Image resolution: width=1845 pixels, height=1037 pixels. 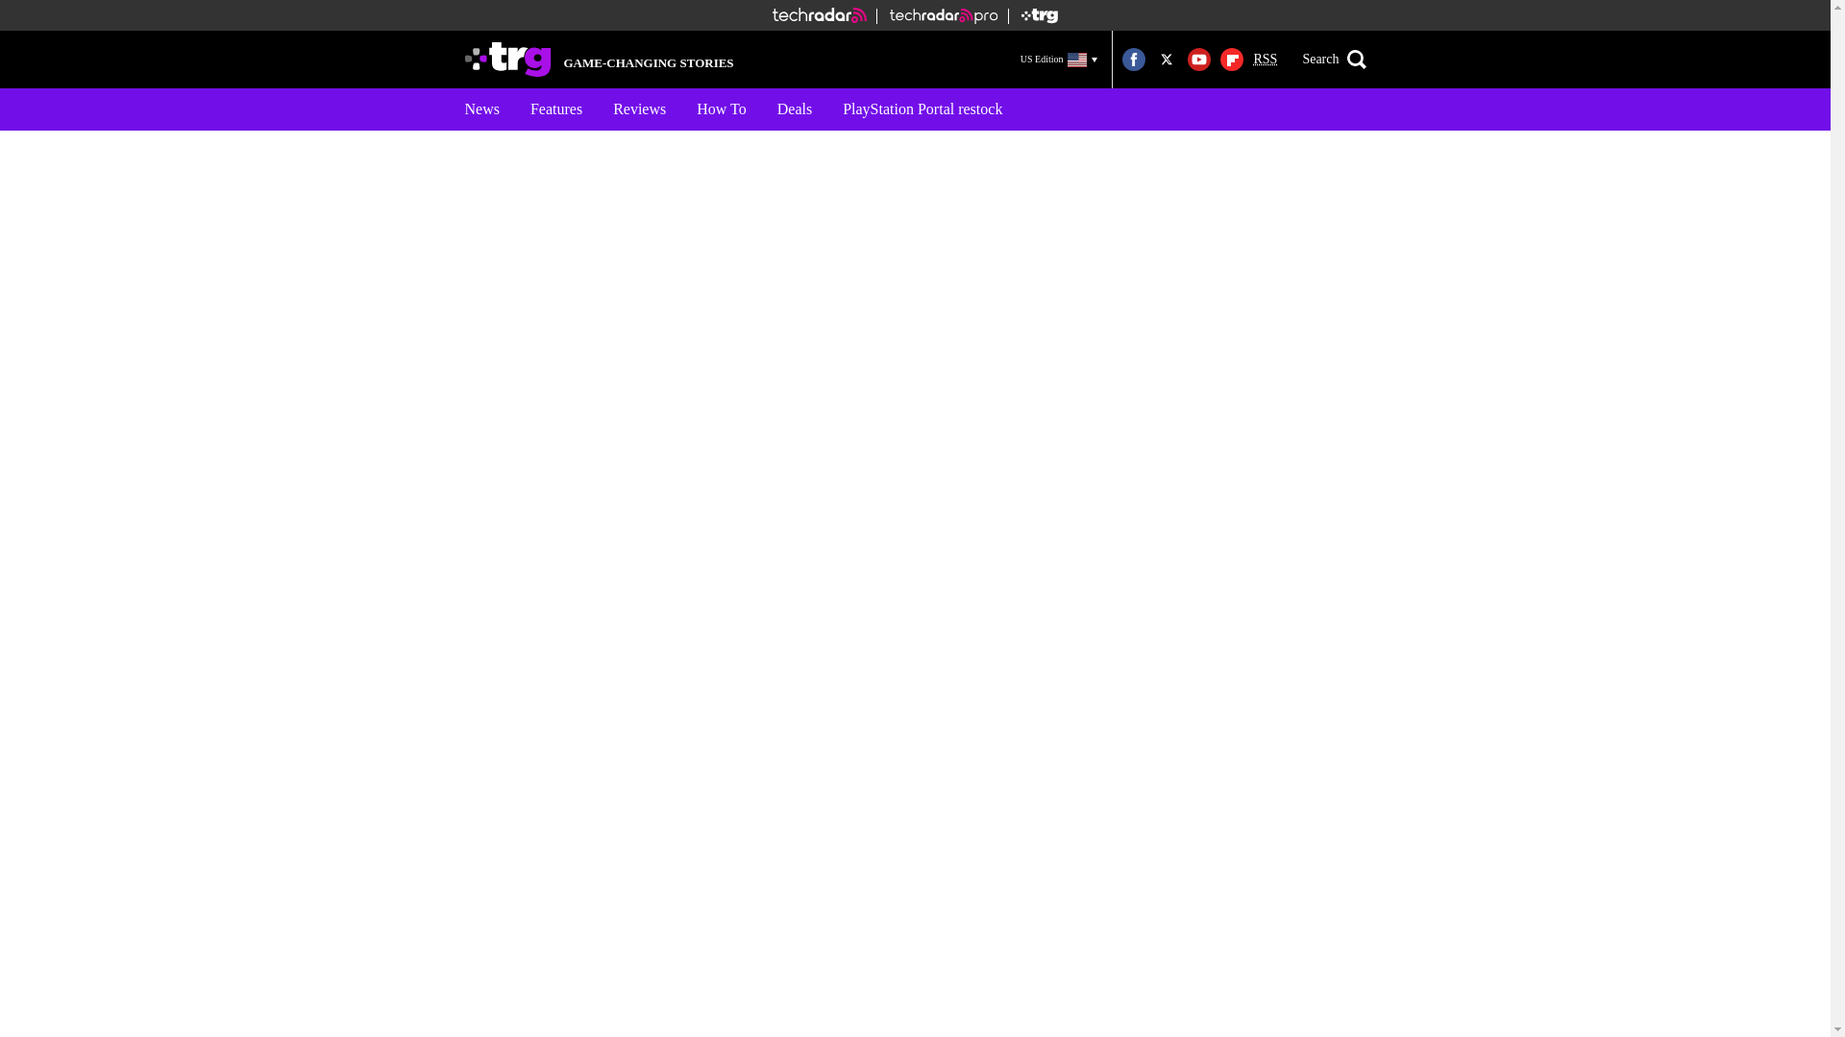 What do you see at coordinates (794, 109) in the screenshot?
I see `Deals` at bounding box center [794, 109].